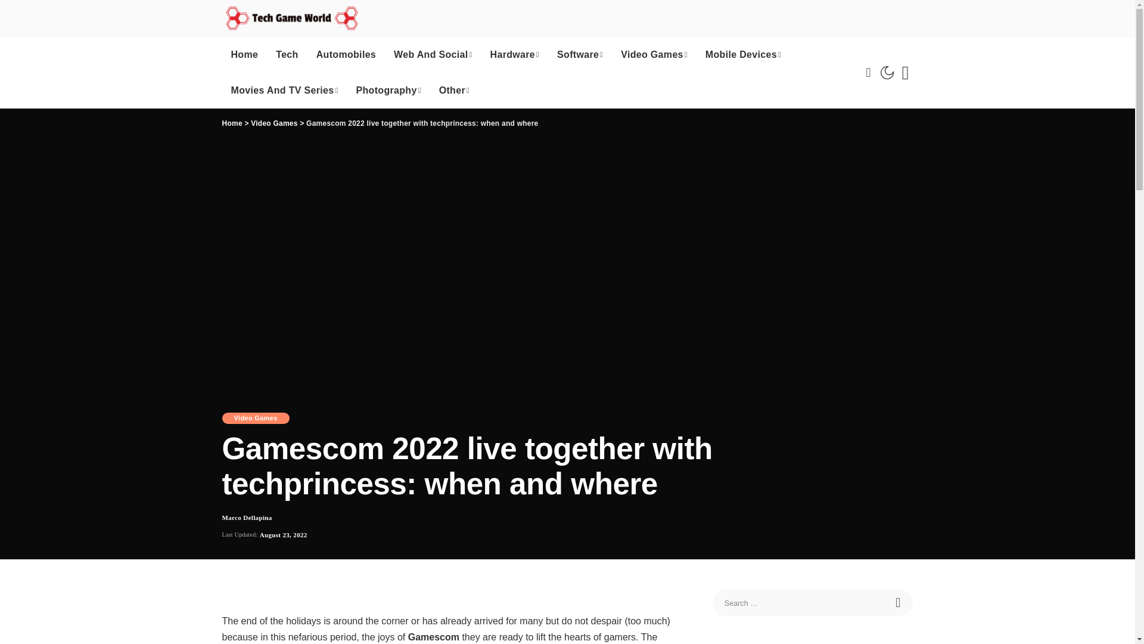 The height and width of the screenshot is (644, 1144). What do you see at coordinates (904, 73) in the screenshot?
I see `Search` at bounding box center [904, 73].